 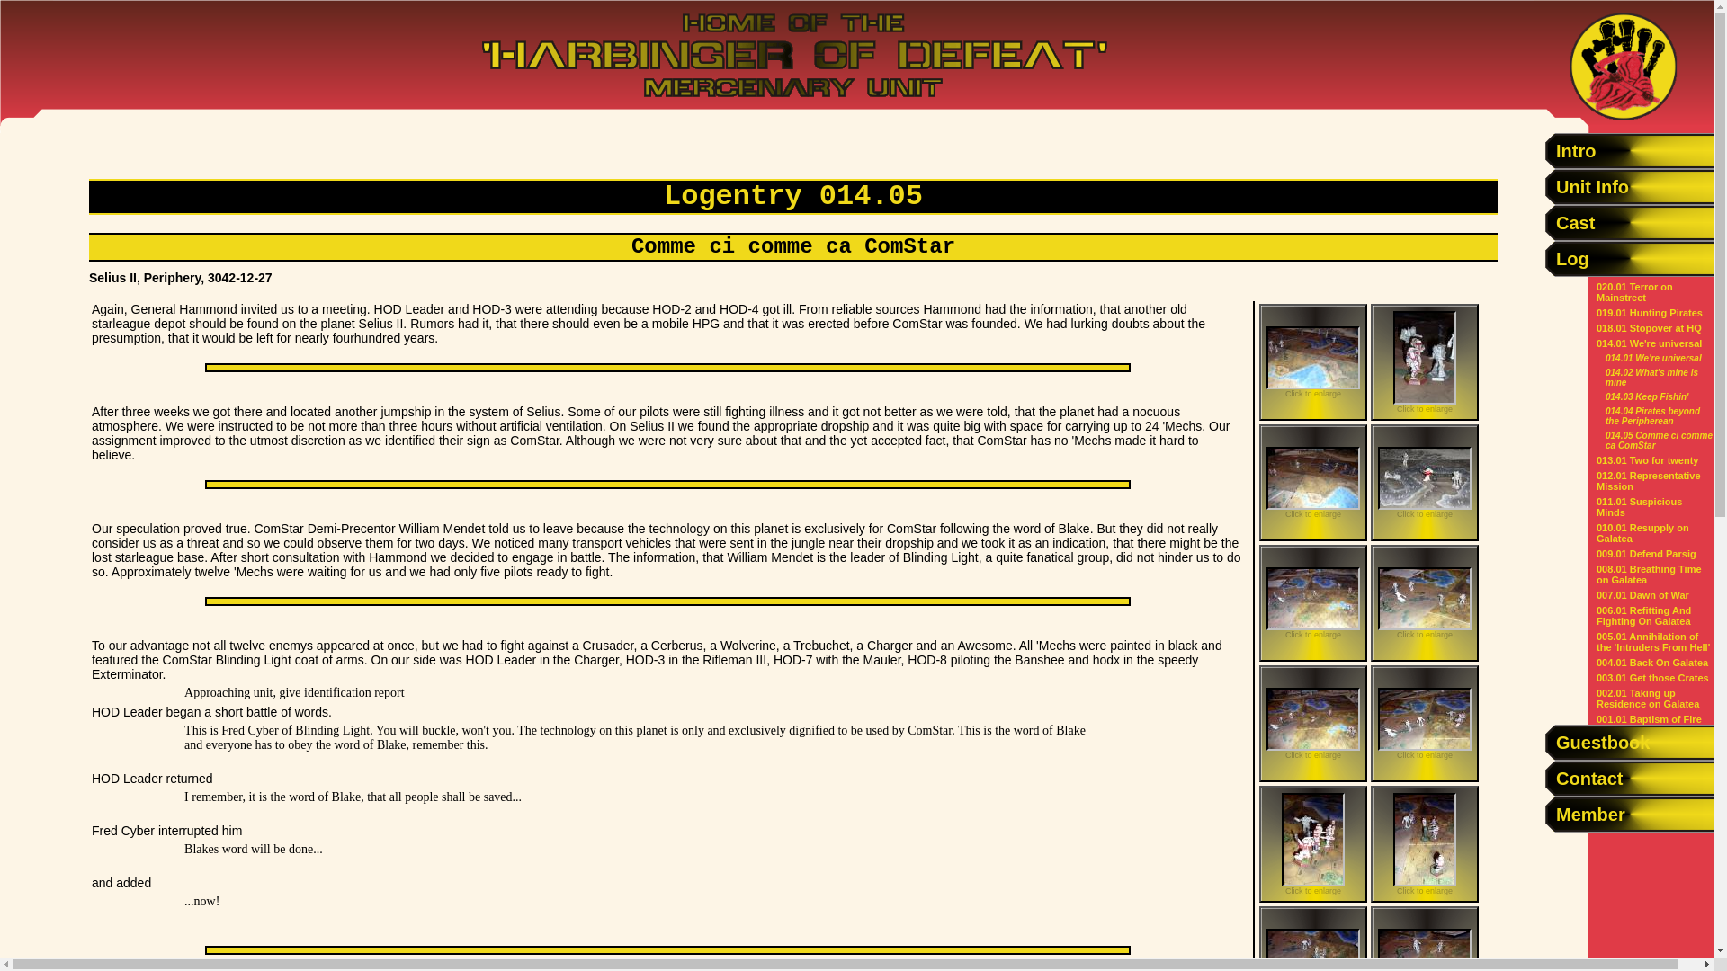 I want to click on 010.01 Resupply on Galatea, so click(x=1642, y=532).